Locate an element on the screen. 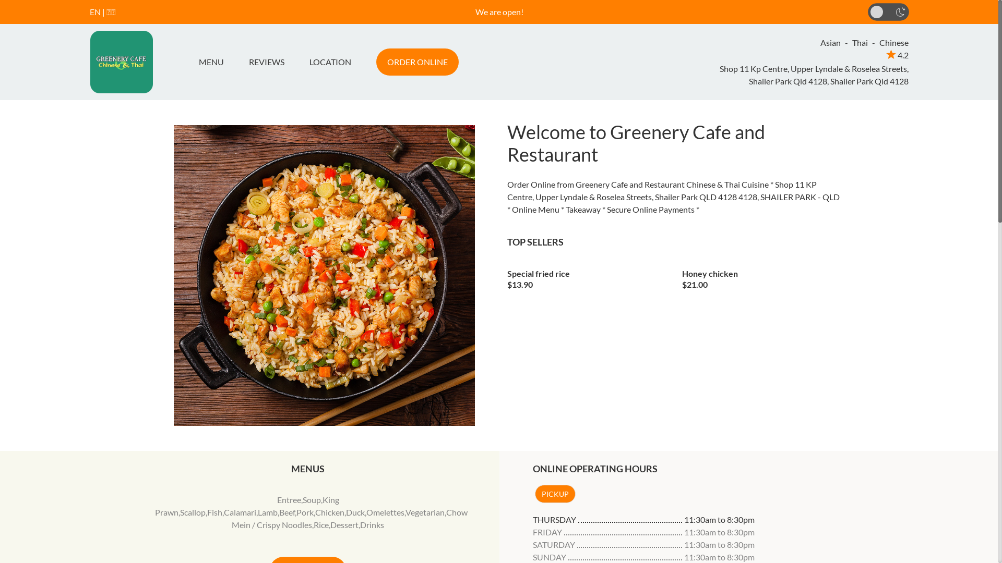  LOCATION is located at coordinates (330, 62).